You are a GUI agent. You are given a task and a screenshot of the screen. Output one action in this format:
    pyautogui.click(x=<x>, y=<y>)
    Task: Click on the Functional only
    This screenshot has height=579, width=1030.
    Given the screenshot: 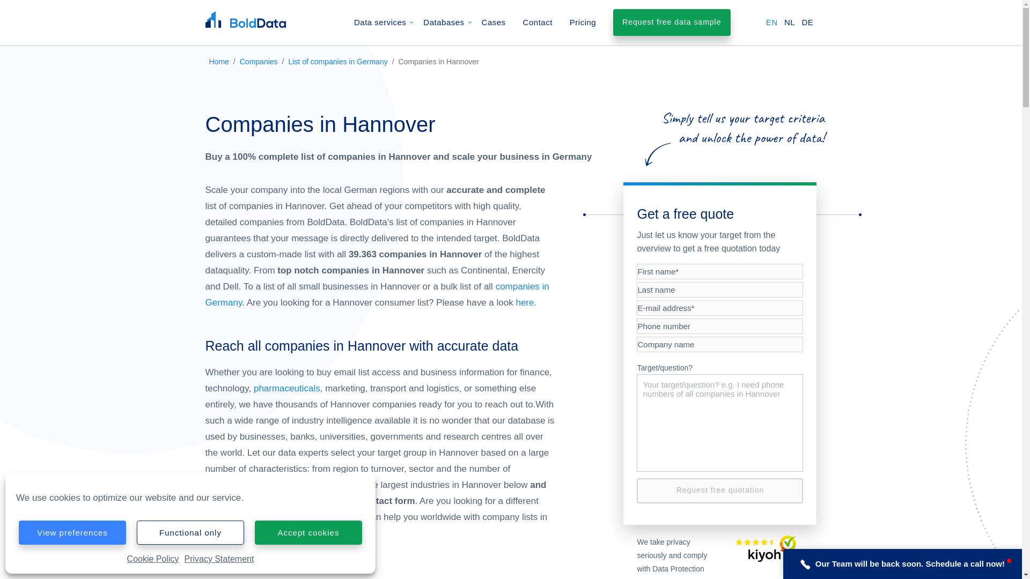 What is the action you would take?
    pyautogui.click(x=190, y=532)
    